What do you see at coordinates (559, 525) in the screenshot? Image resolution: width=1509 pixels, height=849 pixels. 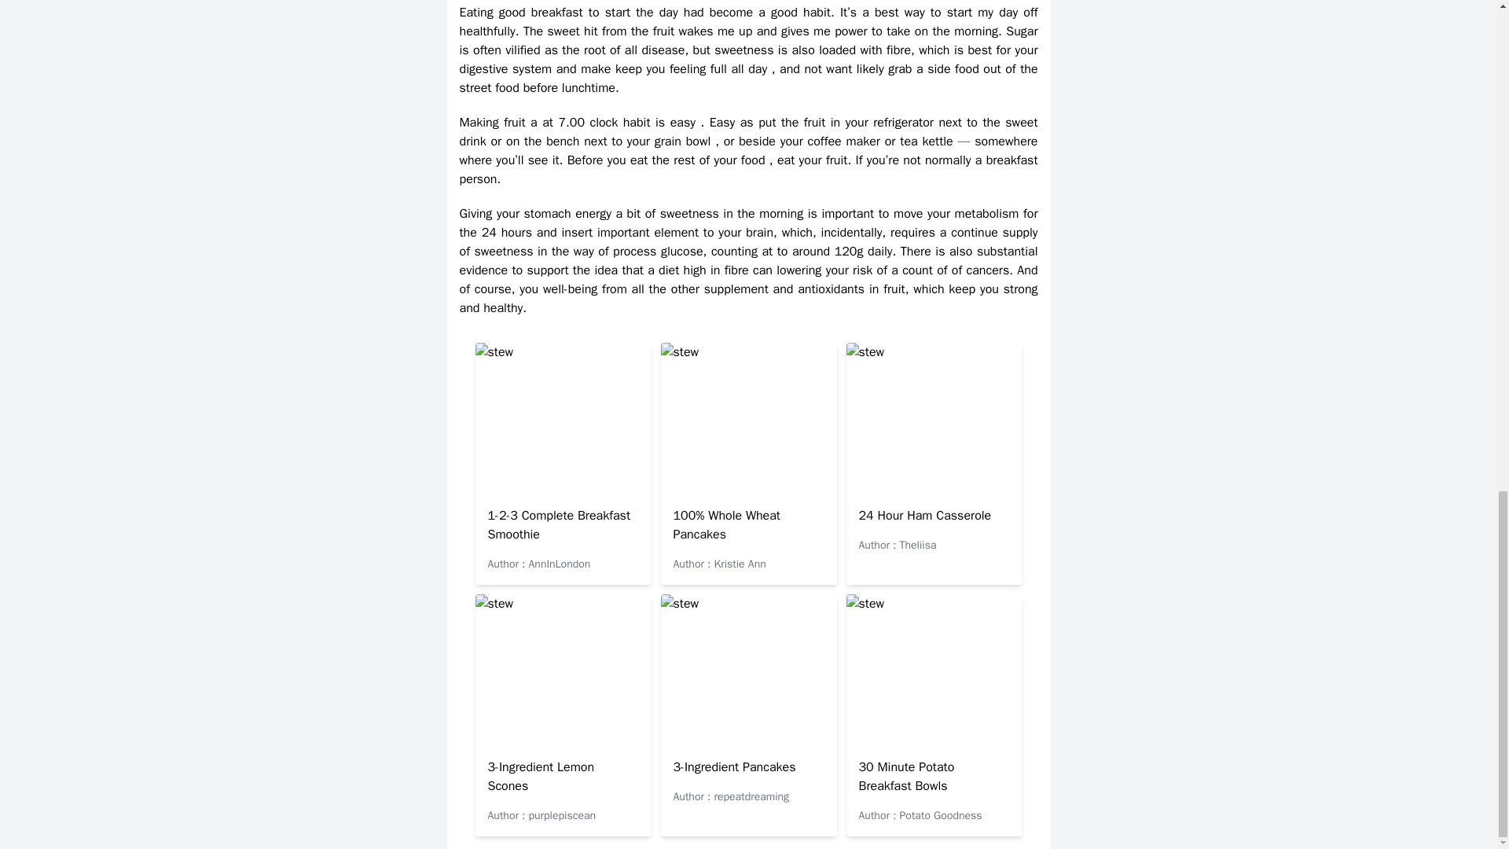 I see `1-2-3 Complete Breakfast Smoothie` at bounding box center [559, 525].